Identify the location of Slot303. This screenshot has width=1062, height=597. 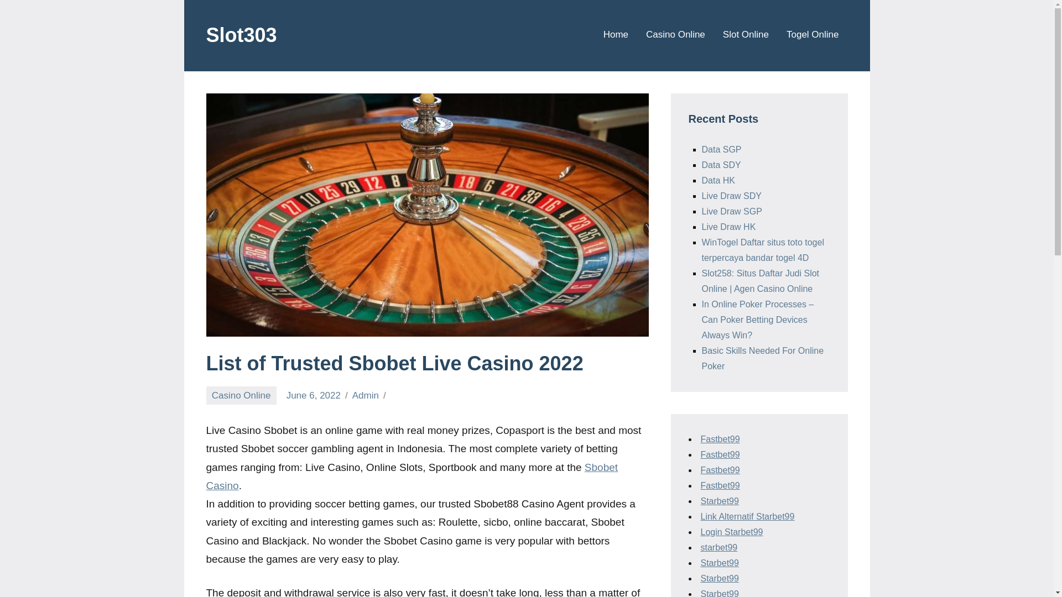
(241, 35).